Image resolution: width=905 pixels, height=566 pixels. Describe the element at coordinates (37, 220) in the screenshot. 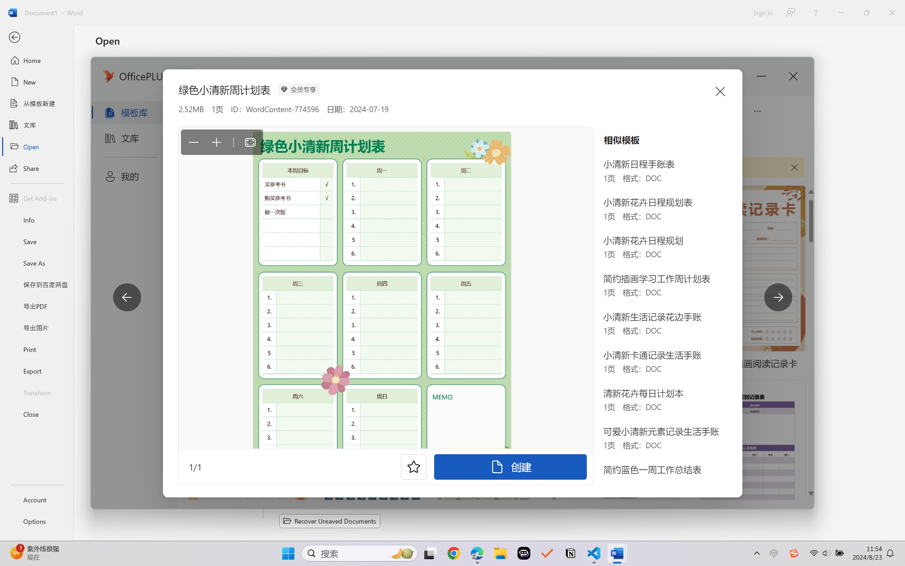

I see `Info` at that location.